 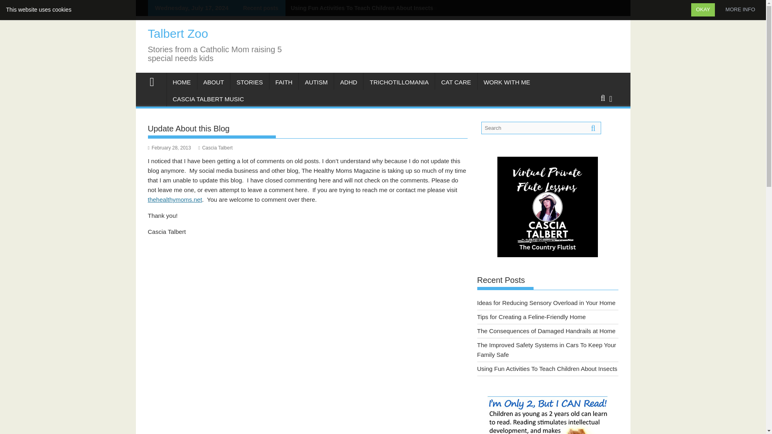 I want to click on STORIES, so click(x=249, y=82).